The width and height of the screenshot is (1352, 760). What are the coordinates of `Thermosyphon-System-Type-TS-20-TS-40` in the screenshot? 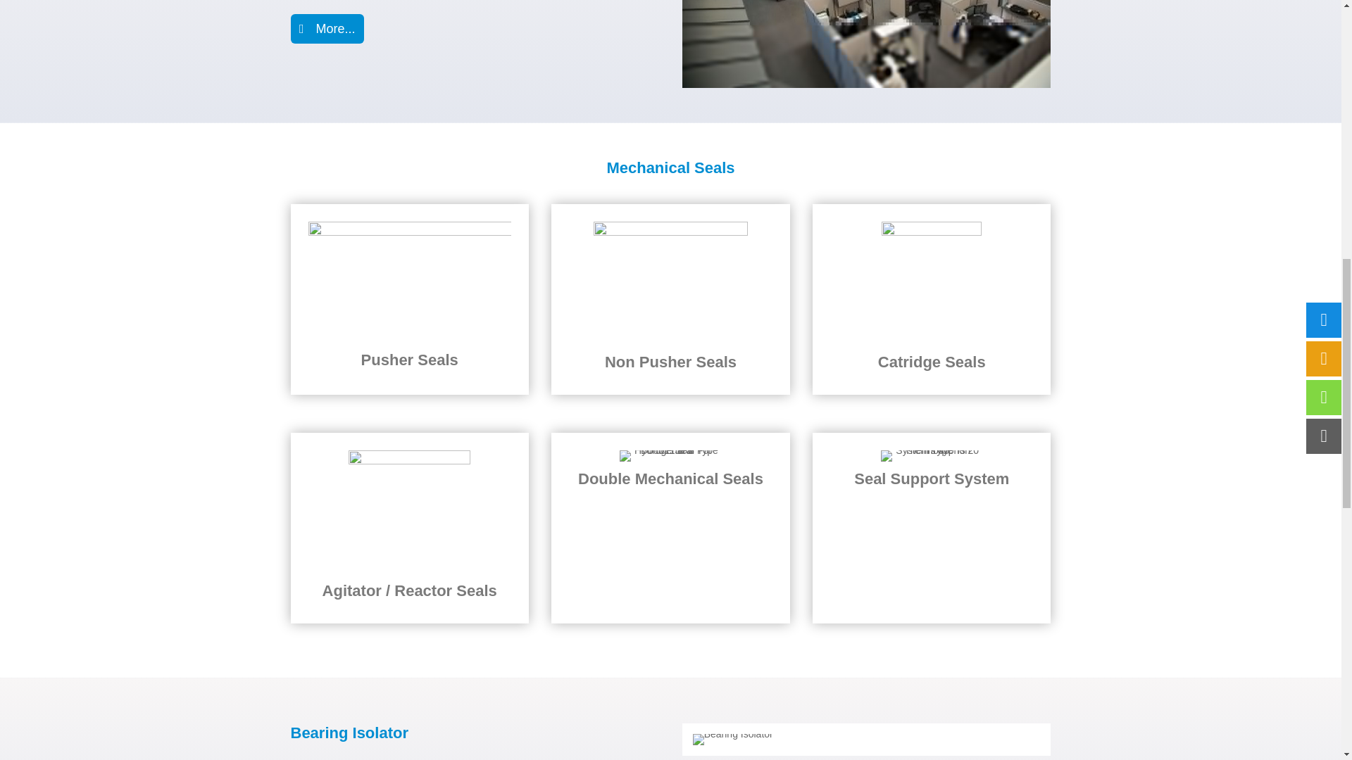 It's located at (932, 456).